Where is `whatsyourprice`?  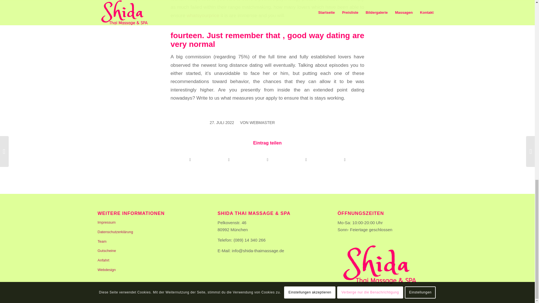
whatsyourprice is located at coordinates (203, 15).